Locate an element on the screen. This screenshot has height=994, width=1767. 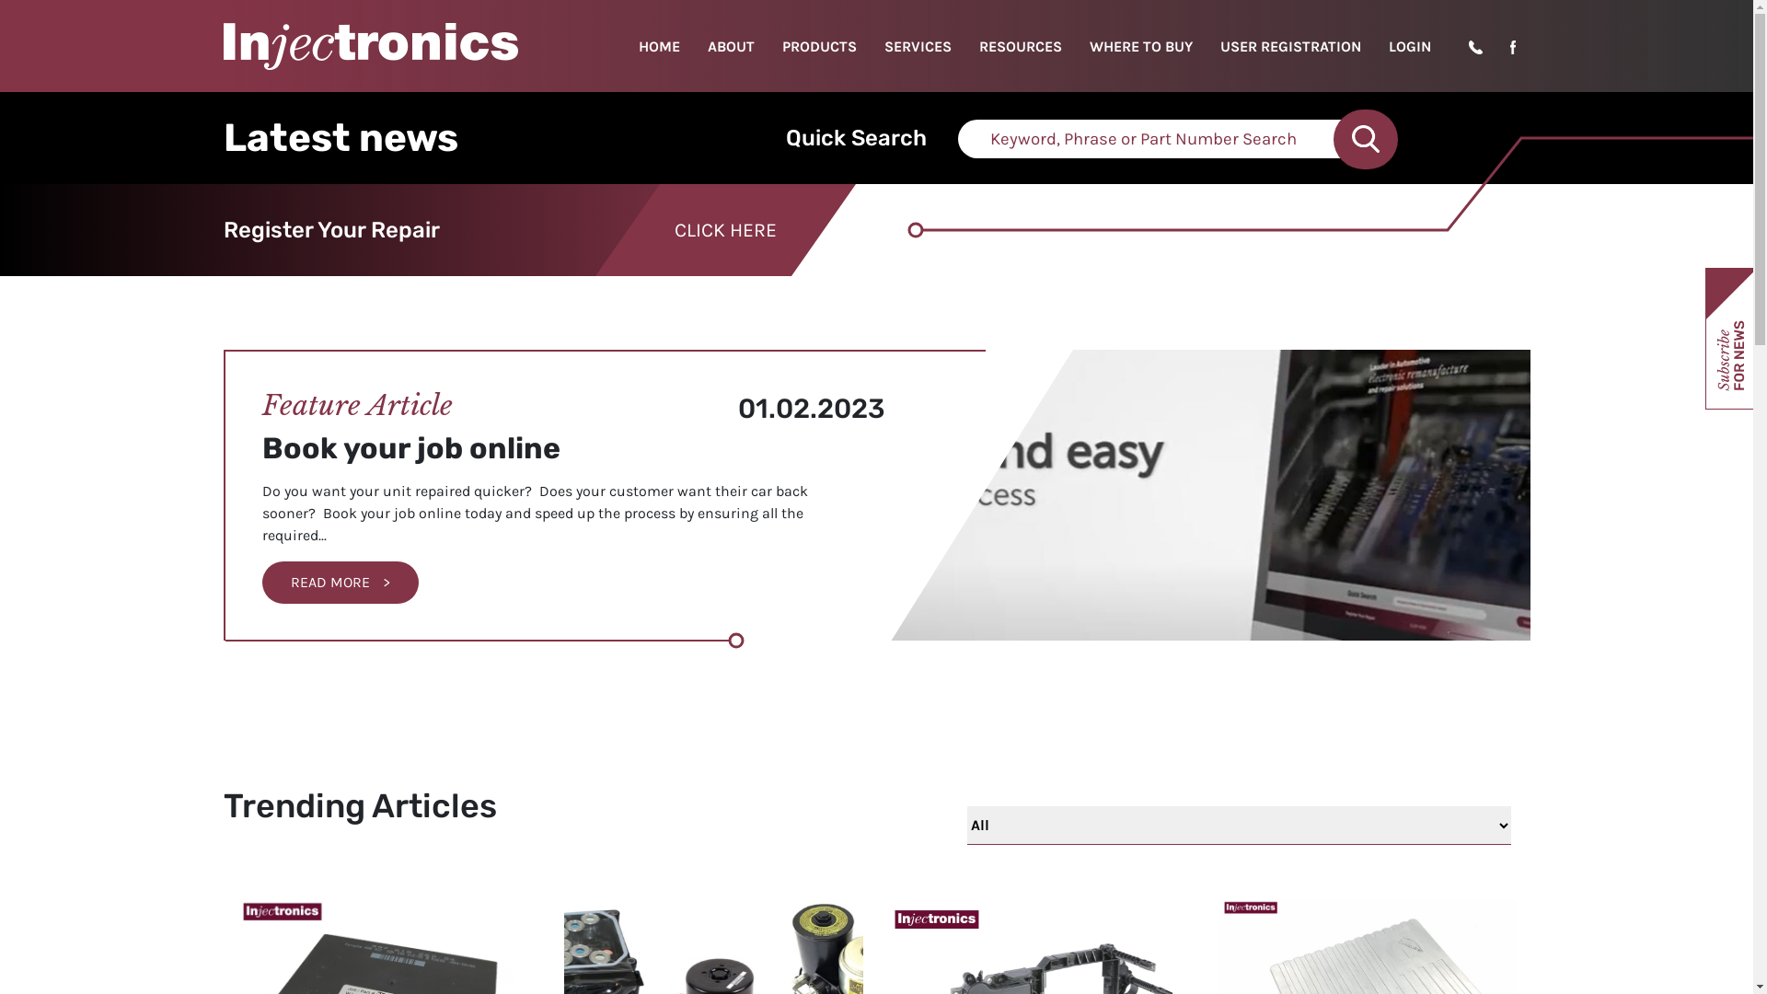
RESOURCES is located at coordinates (1021, 46).